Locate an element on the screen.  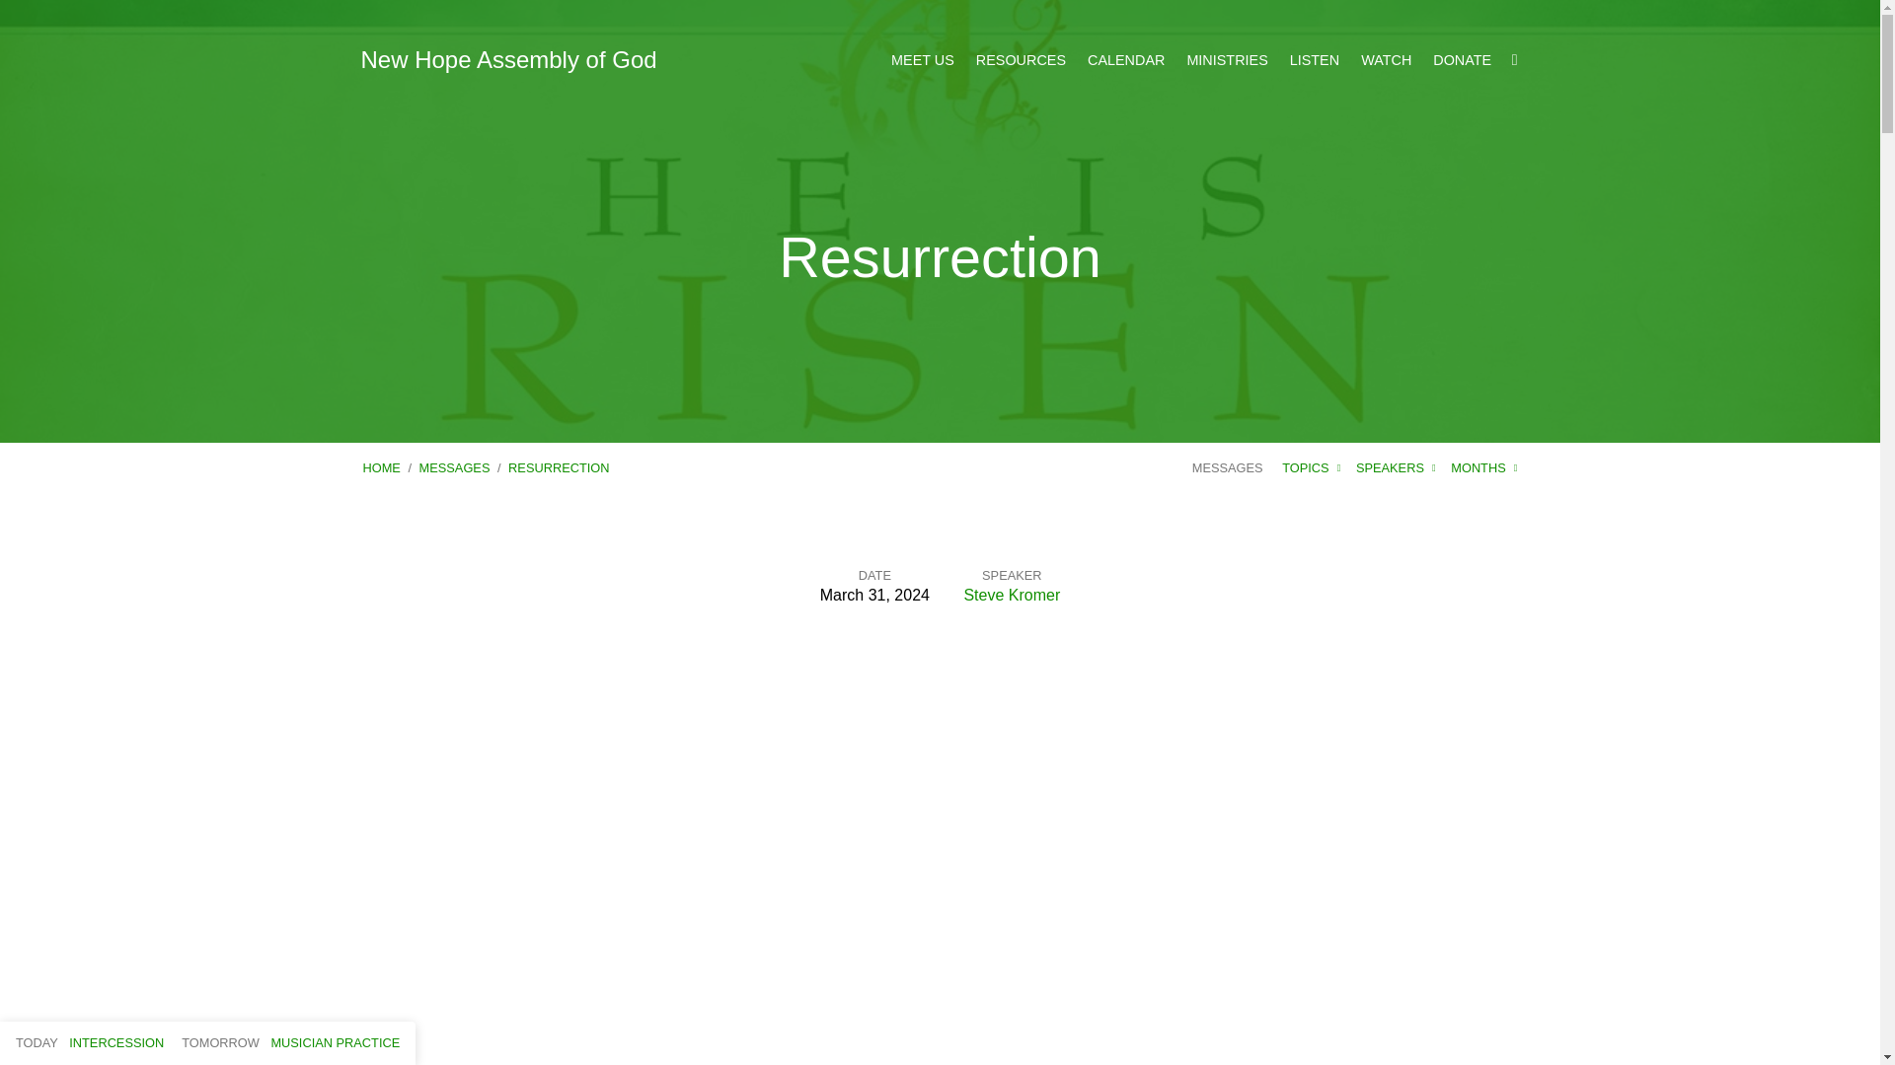
DONATE is located at coordinates (1462, 60).